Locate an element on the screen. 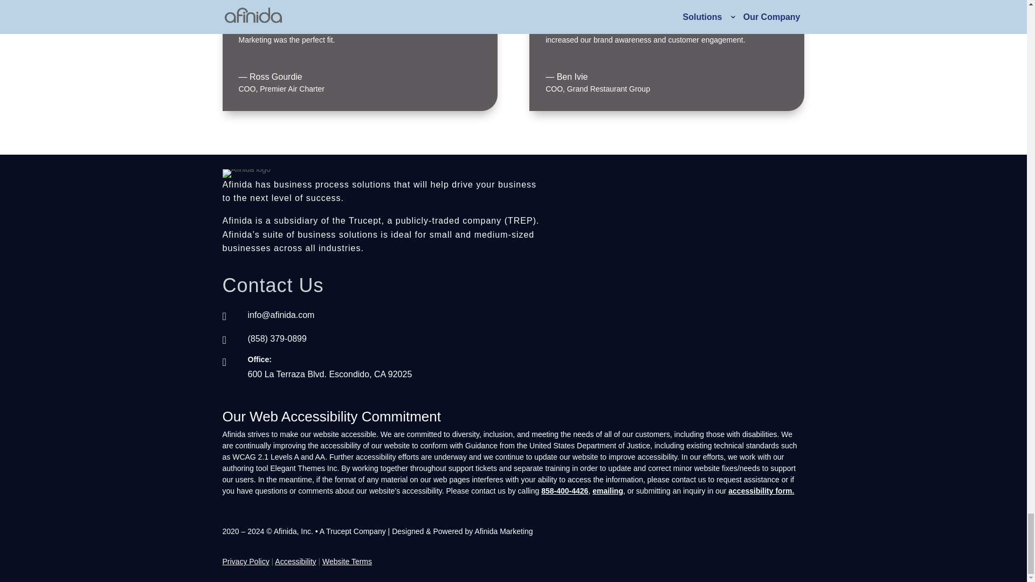  A Trucept Company is located at coordinates (354, 531).